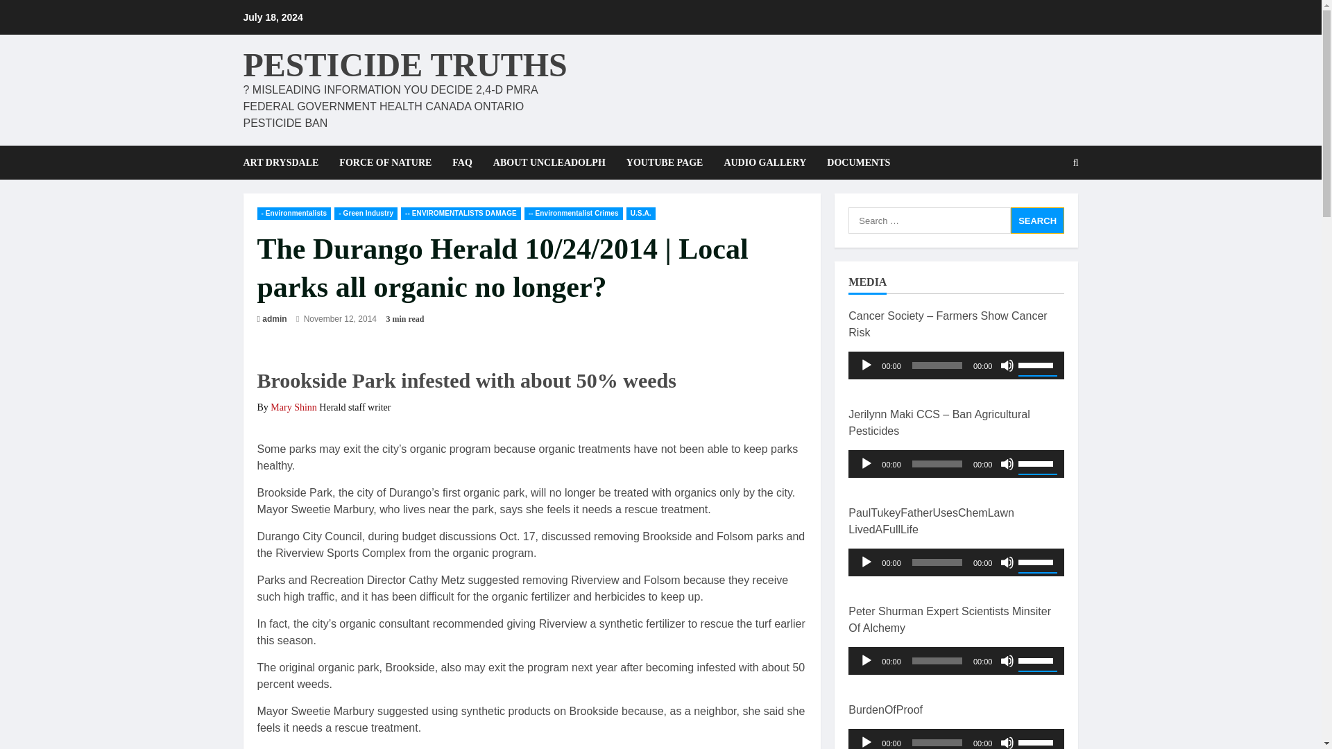 This screenshot has height=749, width=1332. What do you see at coordinates (574, 214) in the screenshot?
I see `-- Environmentalist Crimes` at bounding box center [574, 214].